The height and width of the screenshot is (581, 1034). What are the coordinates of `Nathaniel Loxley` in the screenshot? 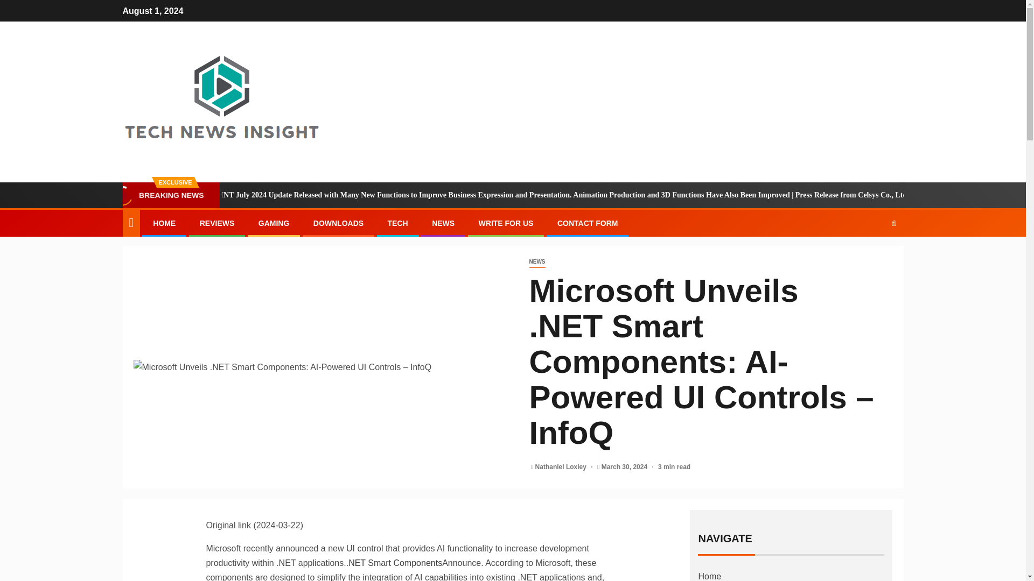 It's located at (562, 466).